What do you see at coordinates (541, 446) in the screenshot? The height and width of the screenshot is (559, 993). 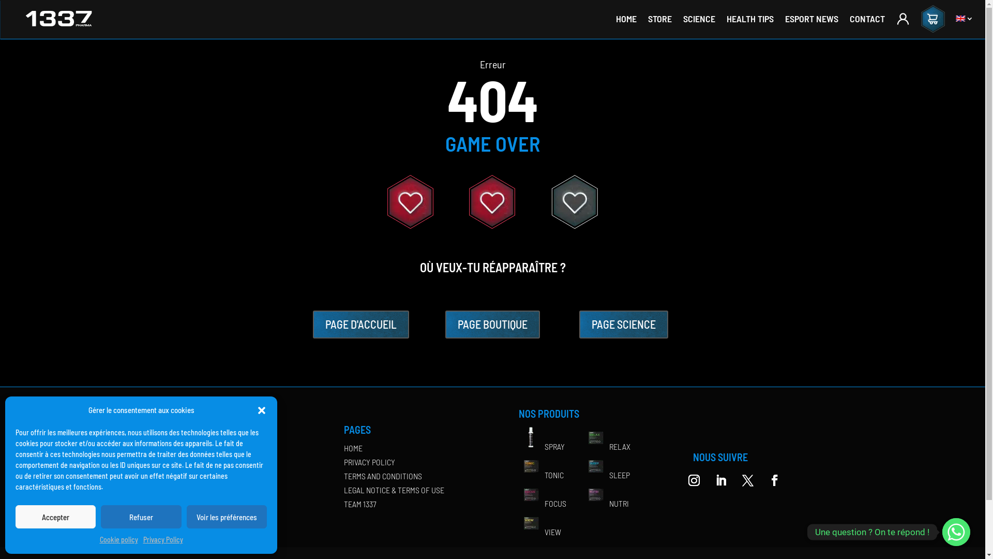 I see `SPRAY` at bounding box center [541, 446].